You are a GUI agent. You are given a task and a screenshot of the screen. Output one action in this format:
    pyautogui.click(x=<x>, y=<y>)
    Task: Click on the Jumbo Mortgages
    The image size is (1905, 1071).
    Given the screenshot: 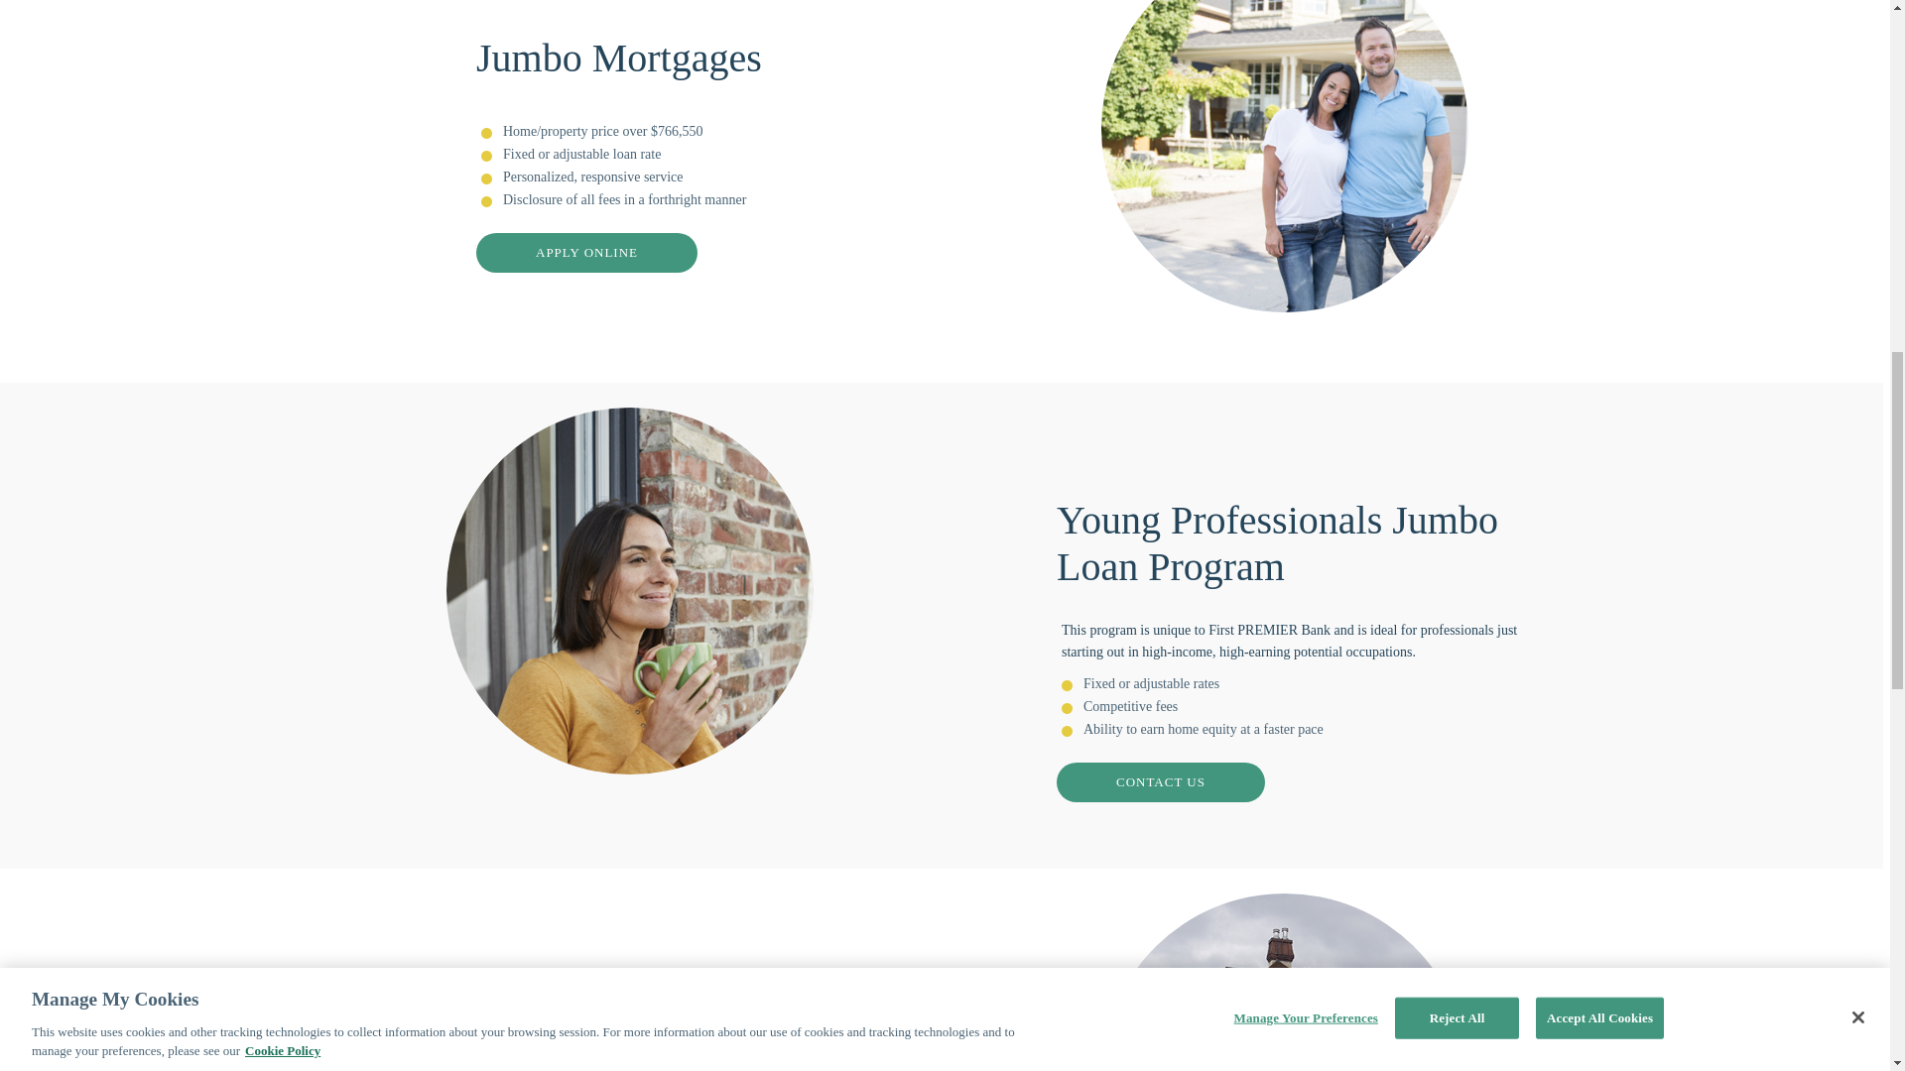 What is the action you would take?
    pyautogui.click(x=1284, y=157)
    